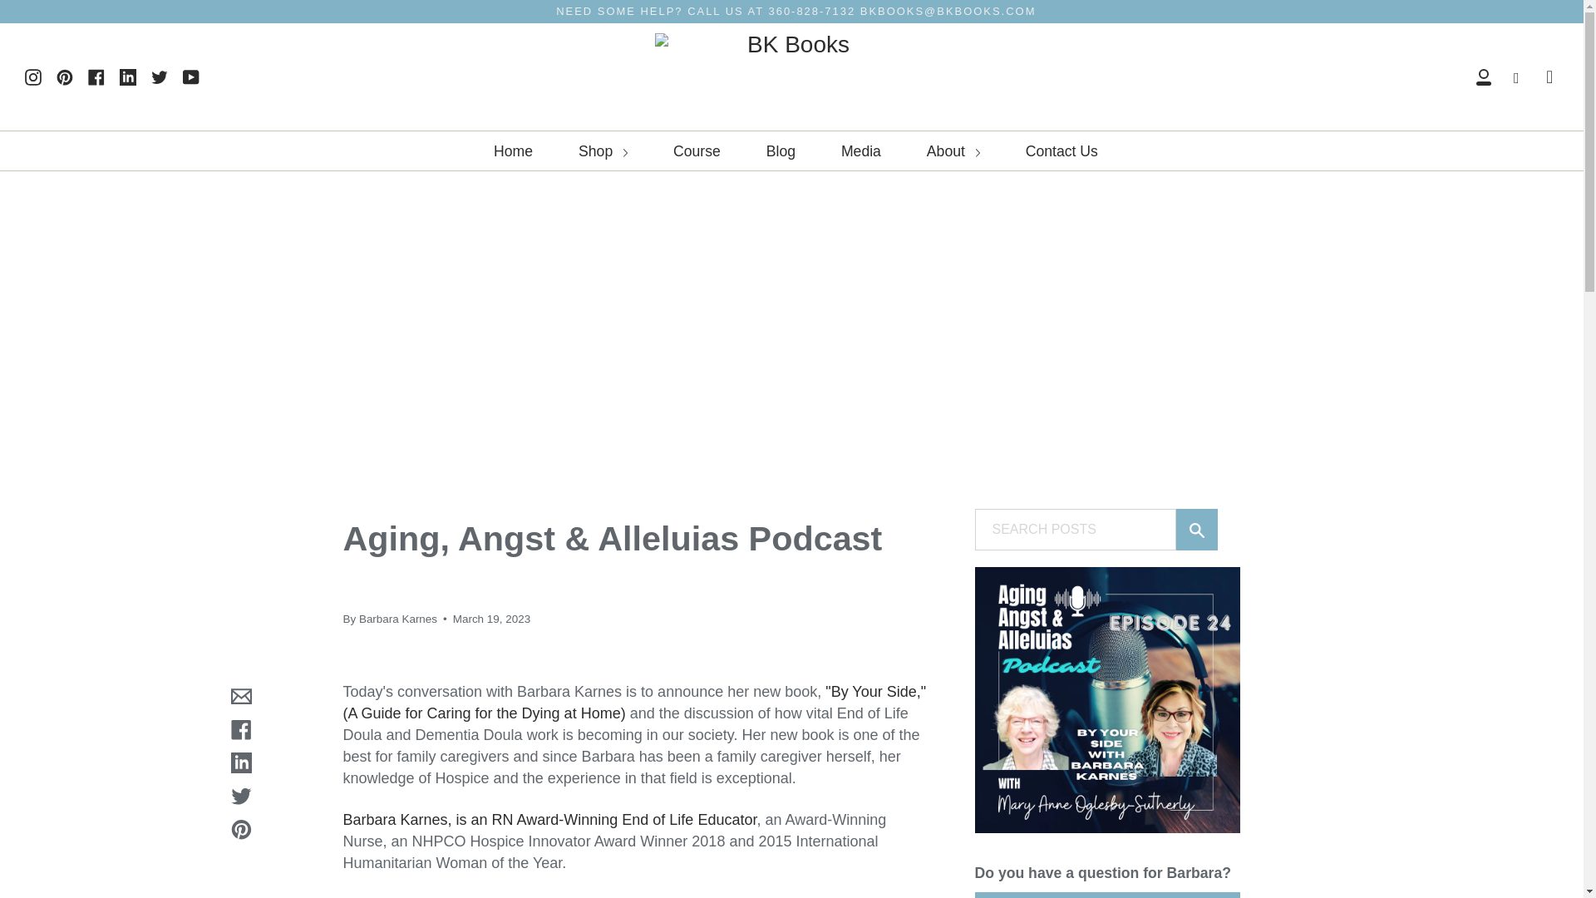 The width and height of the screenshot is (1596, 898). Describe the element at coordinates (128, 76) in the screenshot. I see `BK Books  on LinkedIn` at that location.